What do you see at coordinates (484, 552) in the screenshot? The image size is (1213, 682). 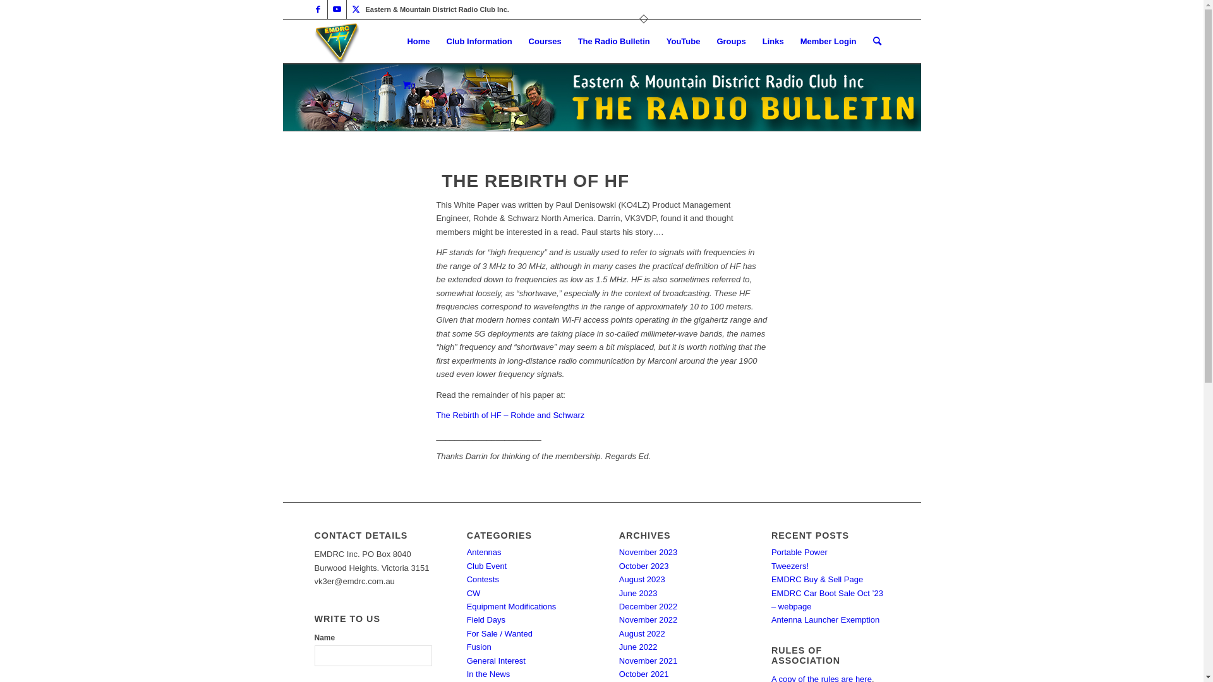 I see `Antennas` at bounding box center [484, 552].